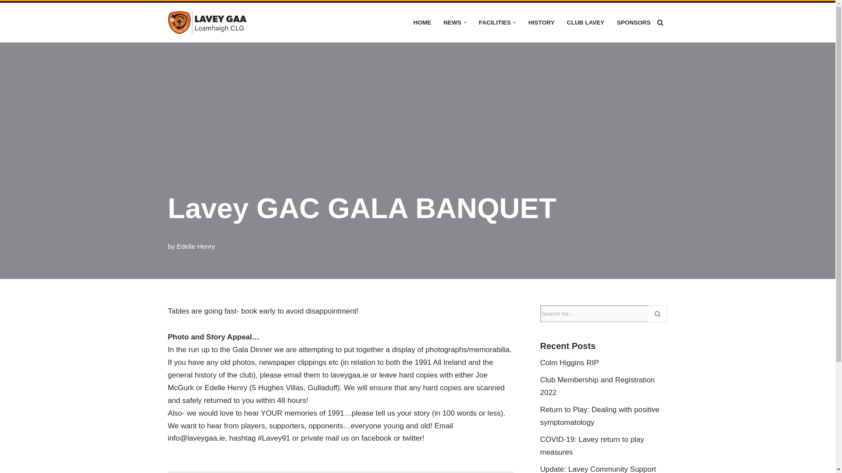 This screenshot has height=473, width=842. I want to click on CLUB LAVEY, so click(585, 22).